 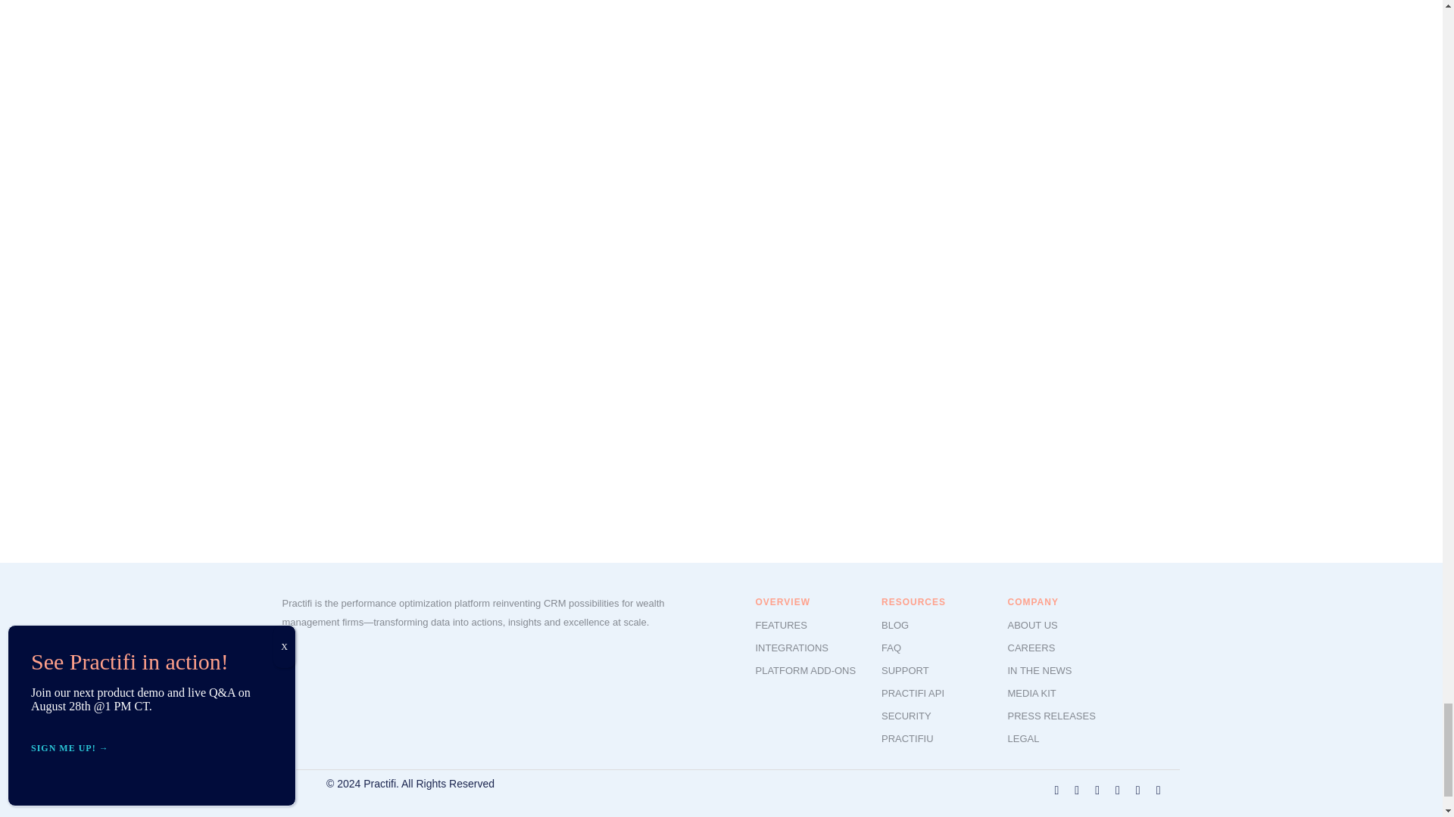 What do you see at coordinates (1031, 648) in the screenshot?
I see `CAREERS` at bounding box center [1031, 648].